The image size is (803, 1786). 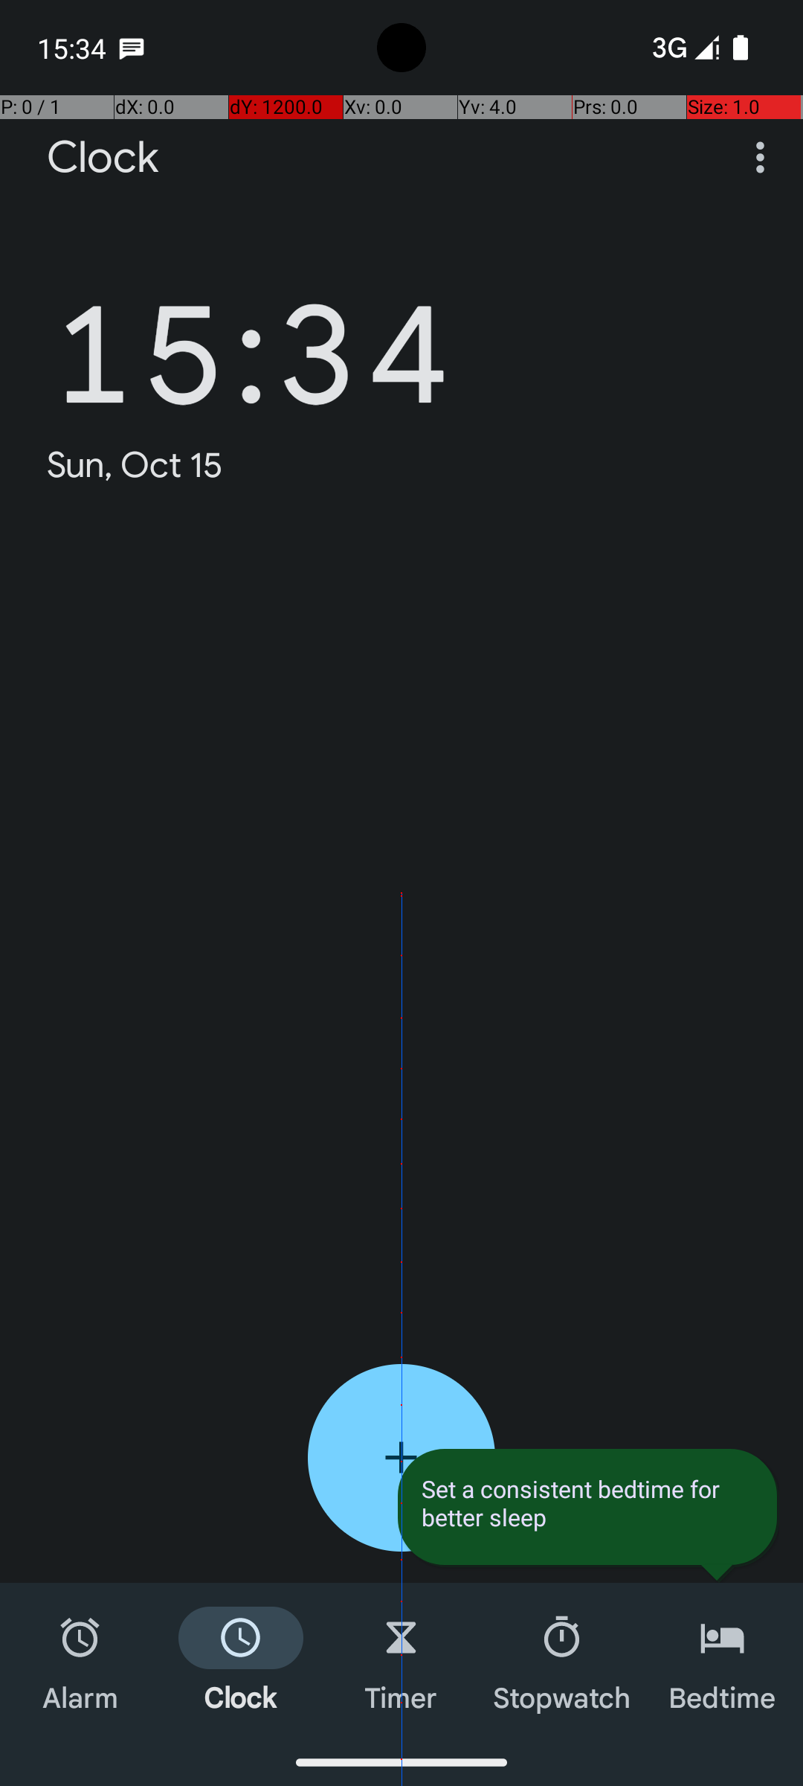 What do you see at coordinates (132, 48) in the screenshot?
I see `SMS Messenger notification: Petar Gonzalez` at bounding box center [132, 48].